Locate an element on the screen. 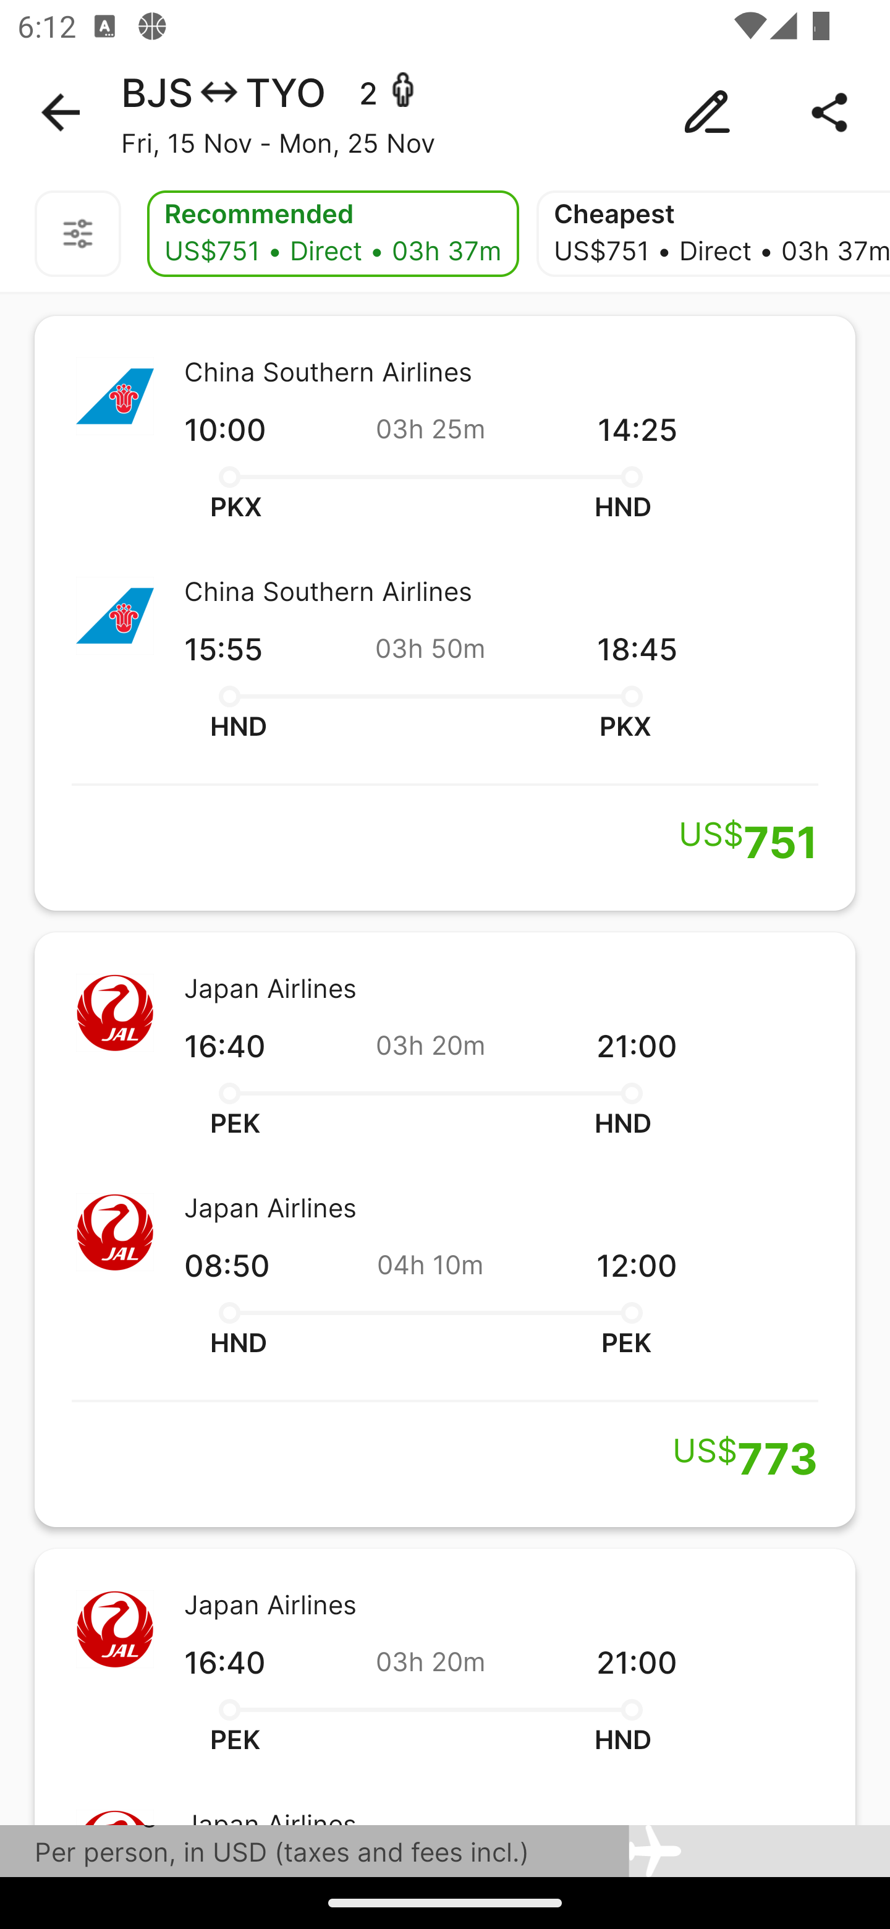  Cheapest US$751 • Direct • 03h 37m is located at coordinates (713, 234).